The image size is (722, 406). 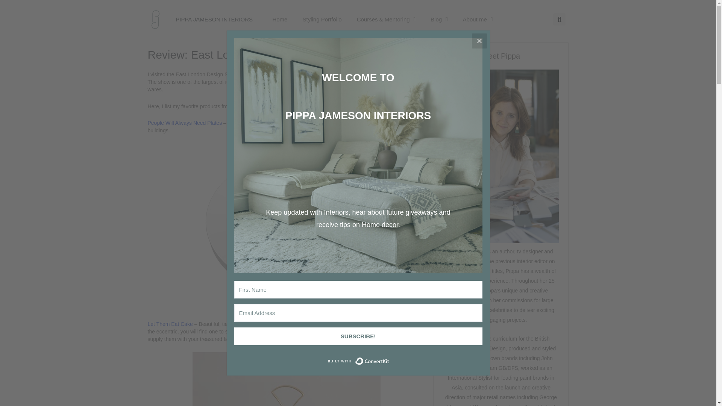 I want to click on PLATE sunhouse, so click(x=287, y=223).